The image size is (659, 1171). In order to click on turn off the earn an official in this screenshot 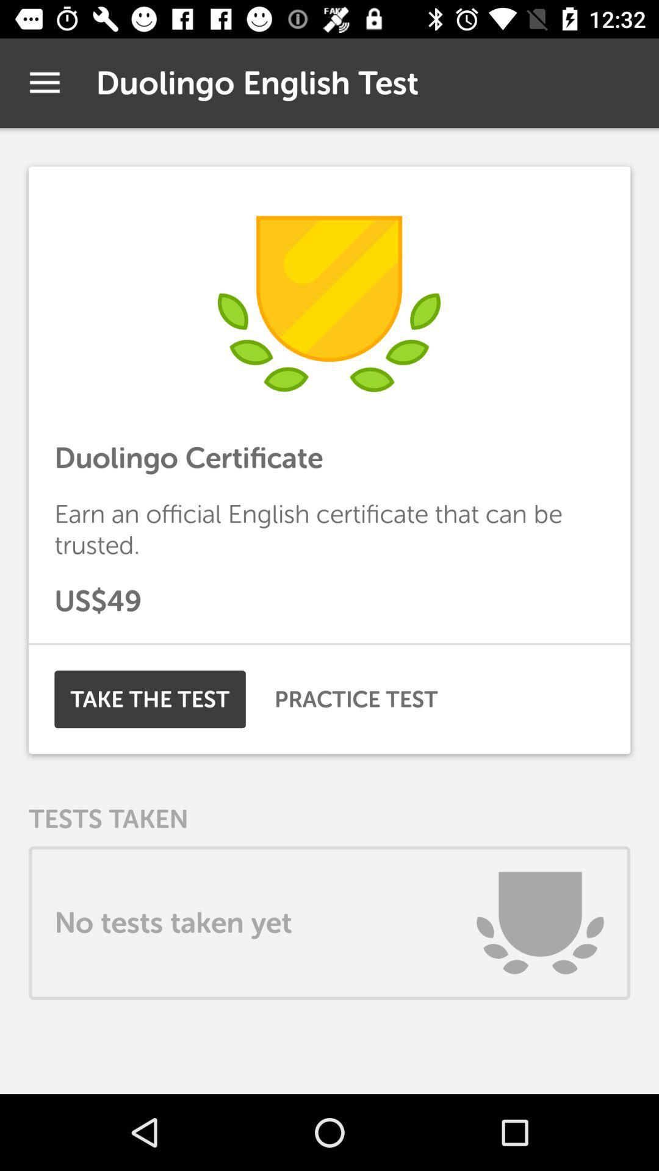, I will do `click(329, 529)`.